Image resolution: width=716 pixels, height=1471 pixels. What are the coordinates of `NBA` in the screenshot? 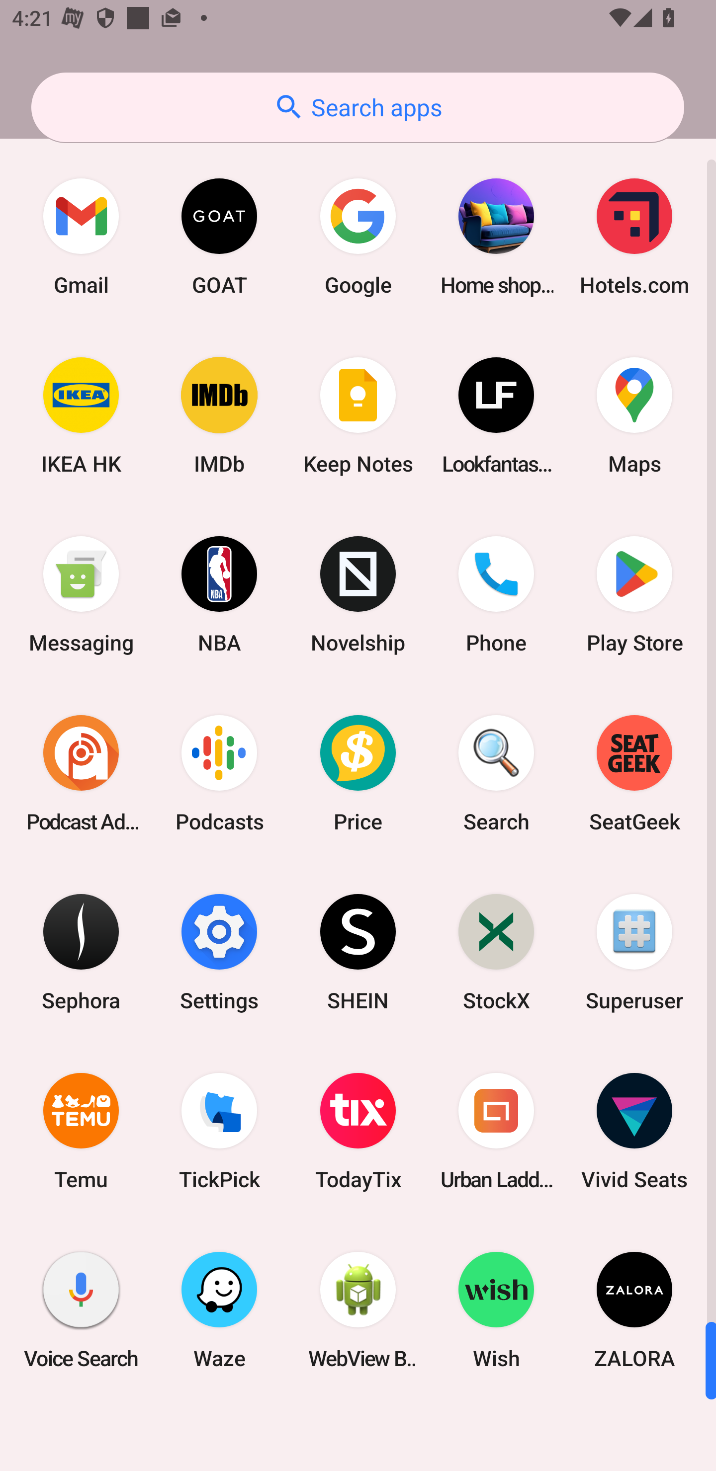 It's located at (219, 594).